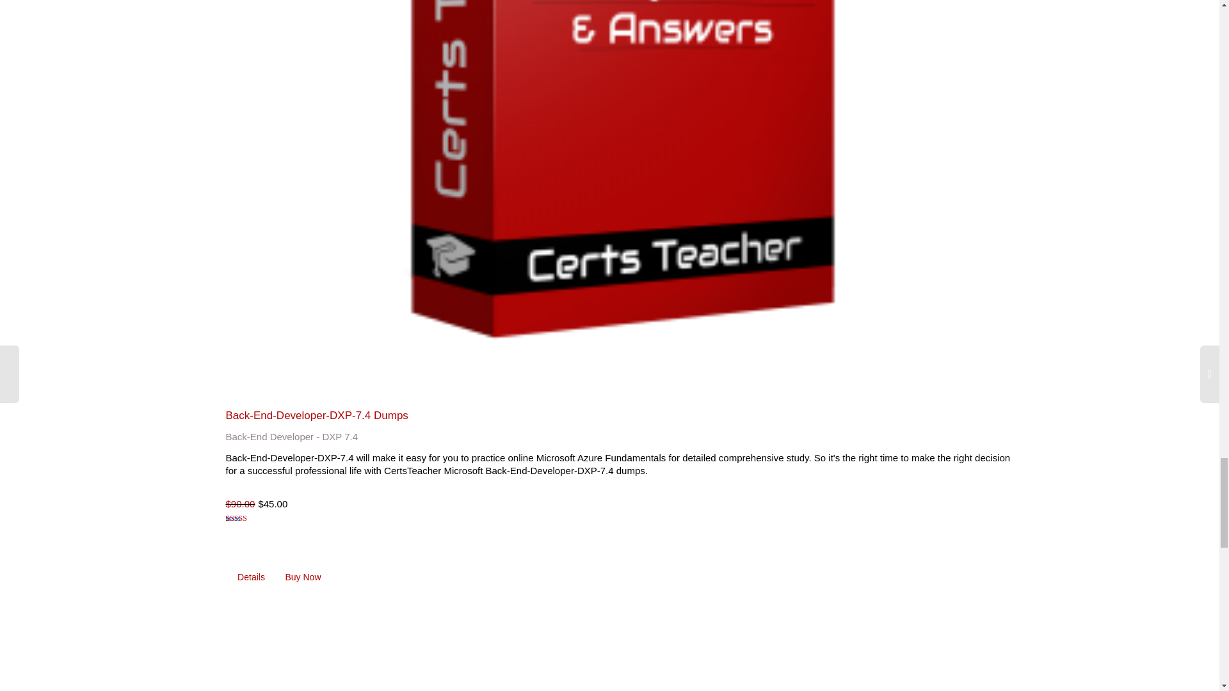  Describe the element at coordinates (303, 577) in the screenshot. I see `Buy Now` at that location.